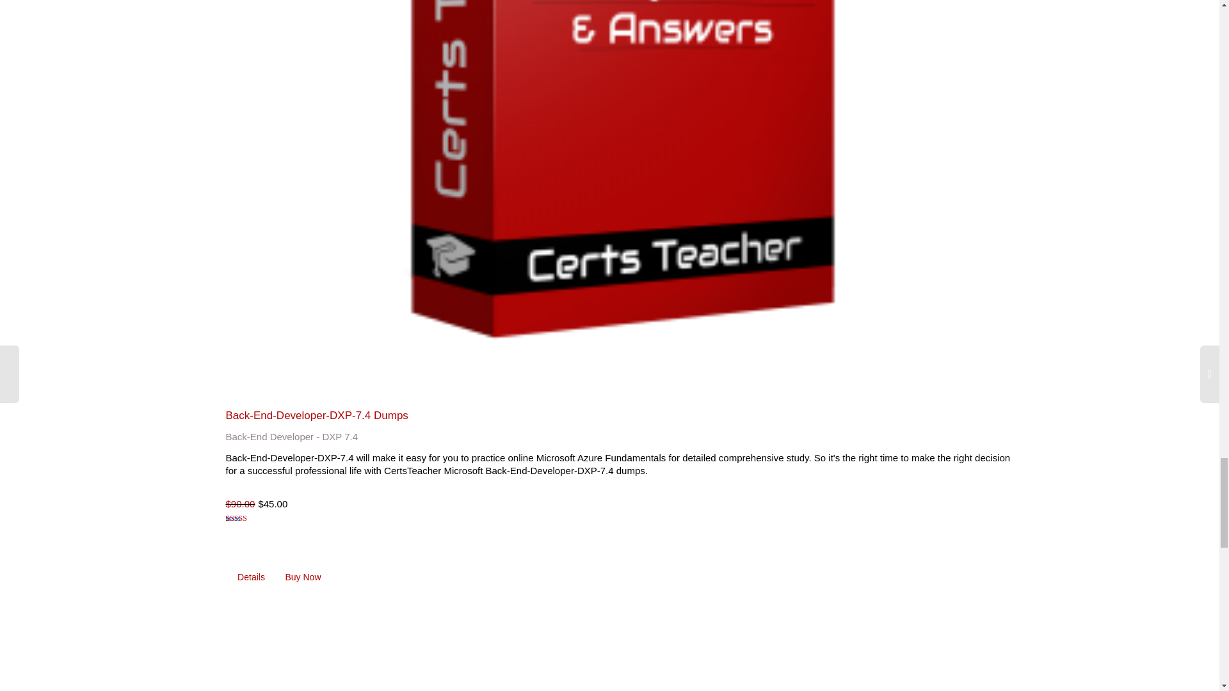  Describe the element at coordinates (303, 577) in the screenshot. I see `Buy Now` at that location.